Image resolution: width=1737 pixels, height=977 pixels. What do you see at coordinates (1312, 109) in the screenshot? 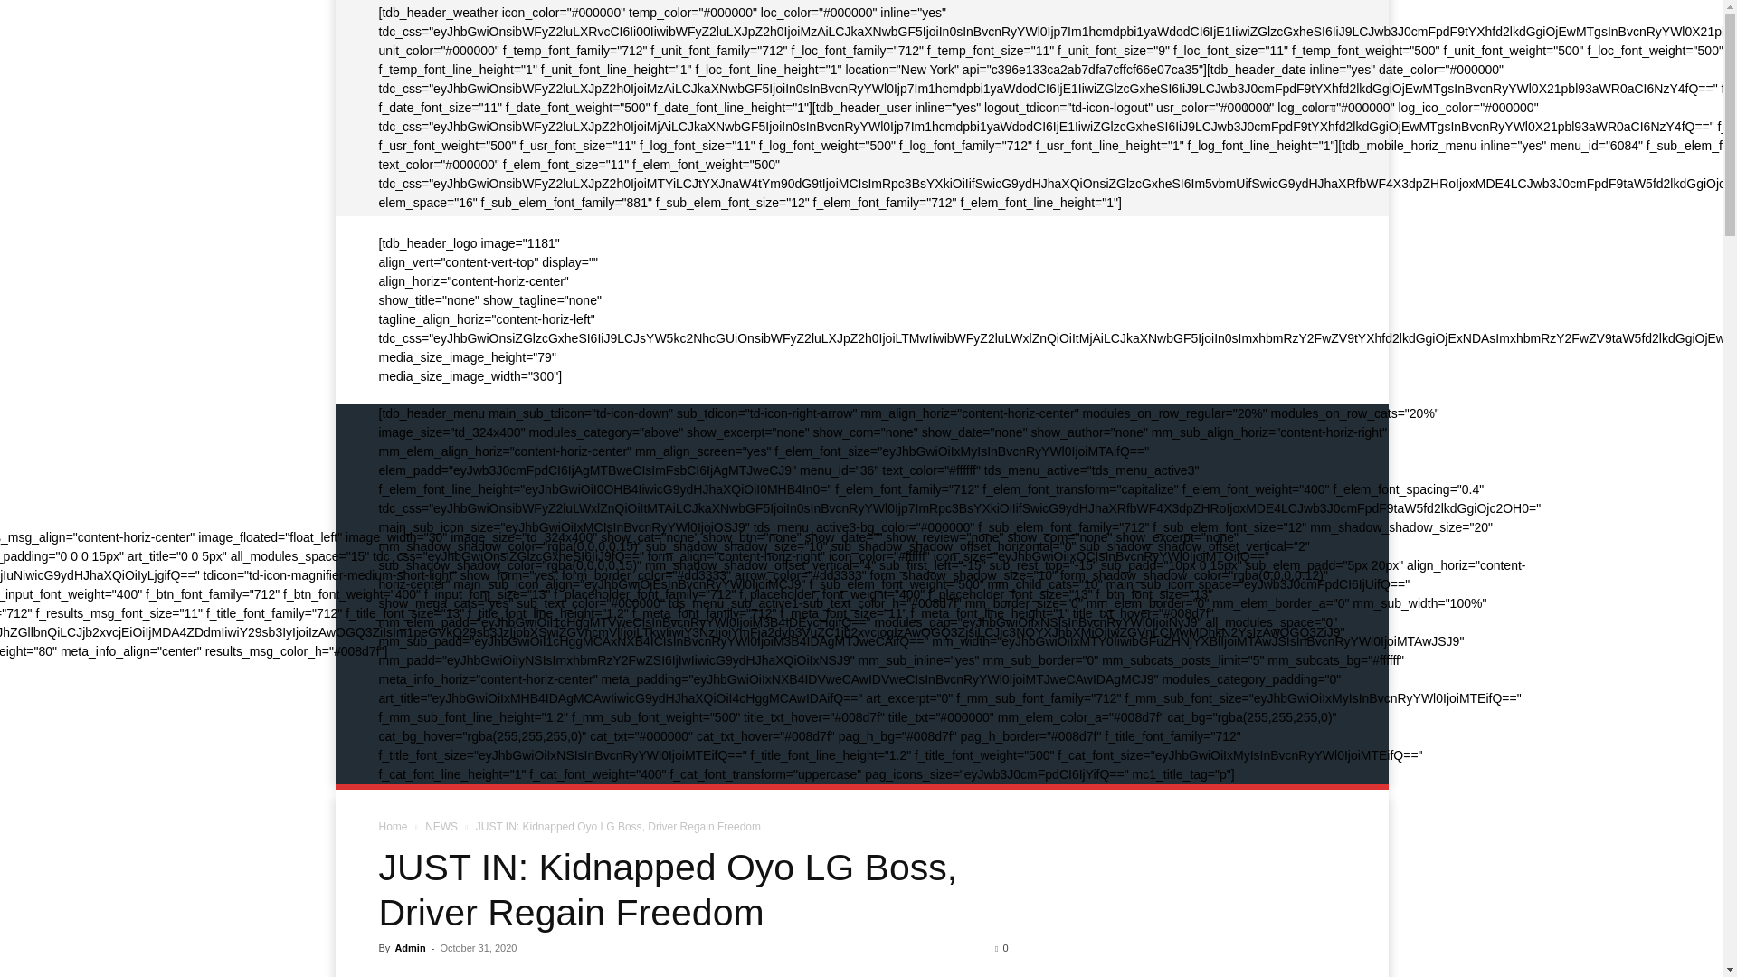
I see `Vimeo` at bounding box center [1312, 109].